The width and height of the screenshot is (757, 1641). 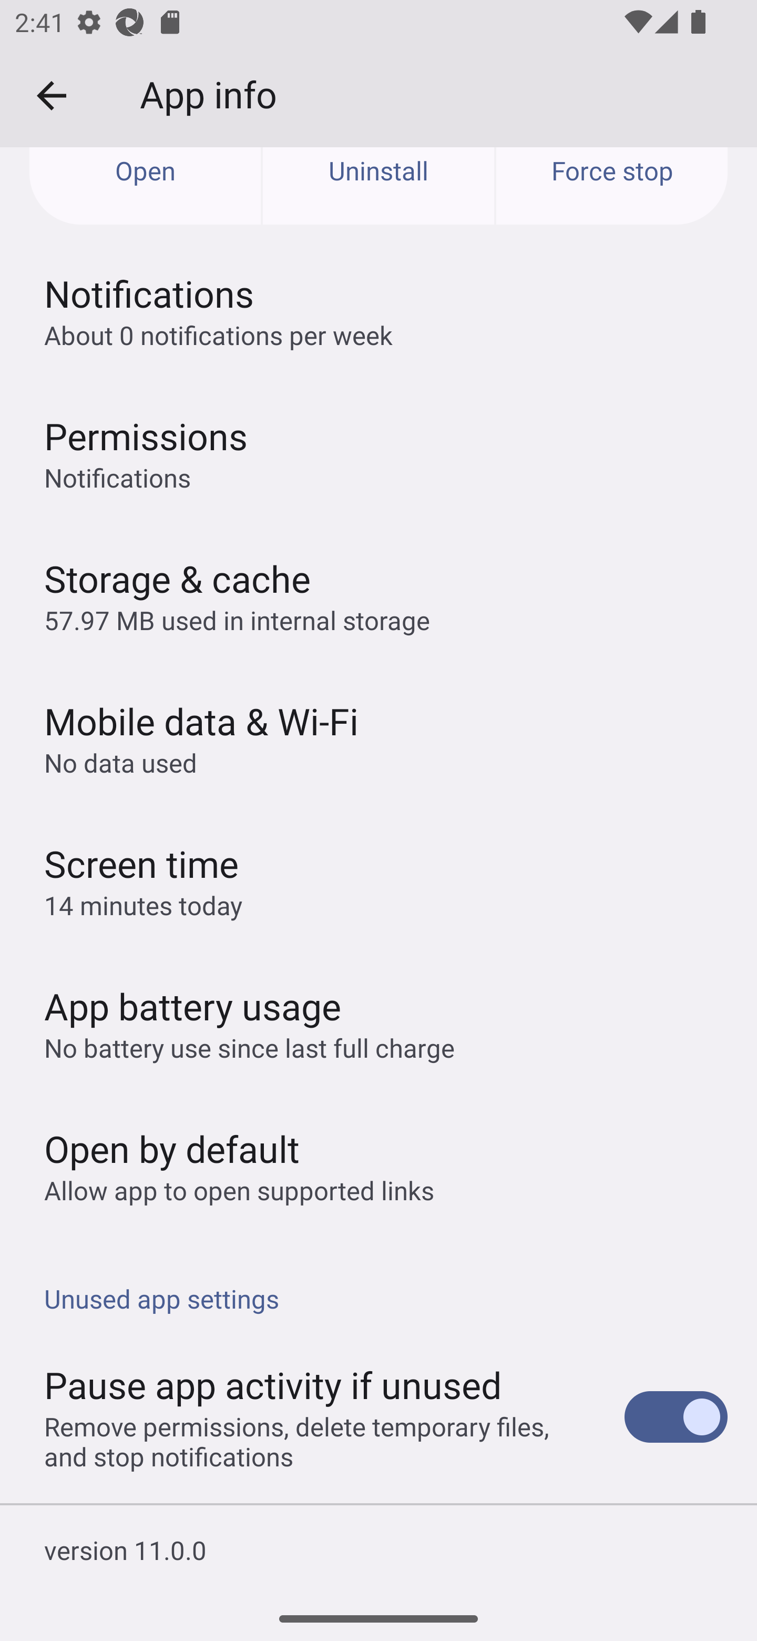 What do you see at coordinates (378, 186) in the screenshot?
I see `Uninstall` at bounding box center [378, 186].